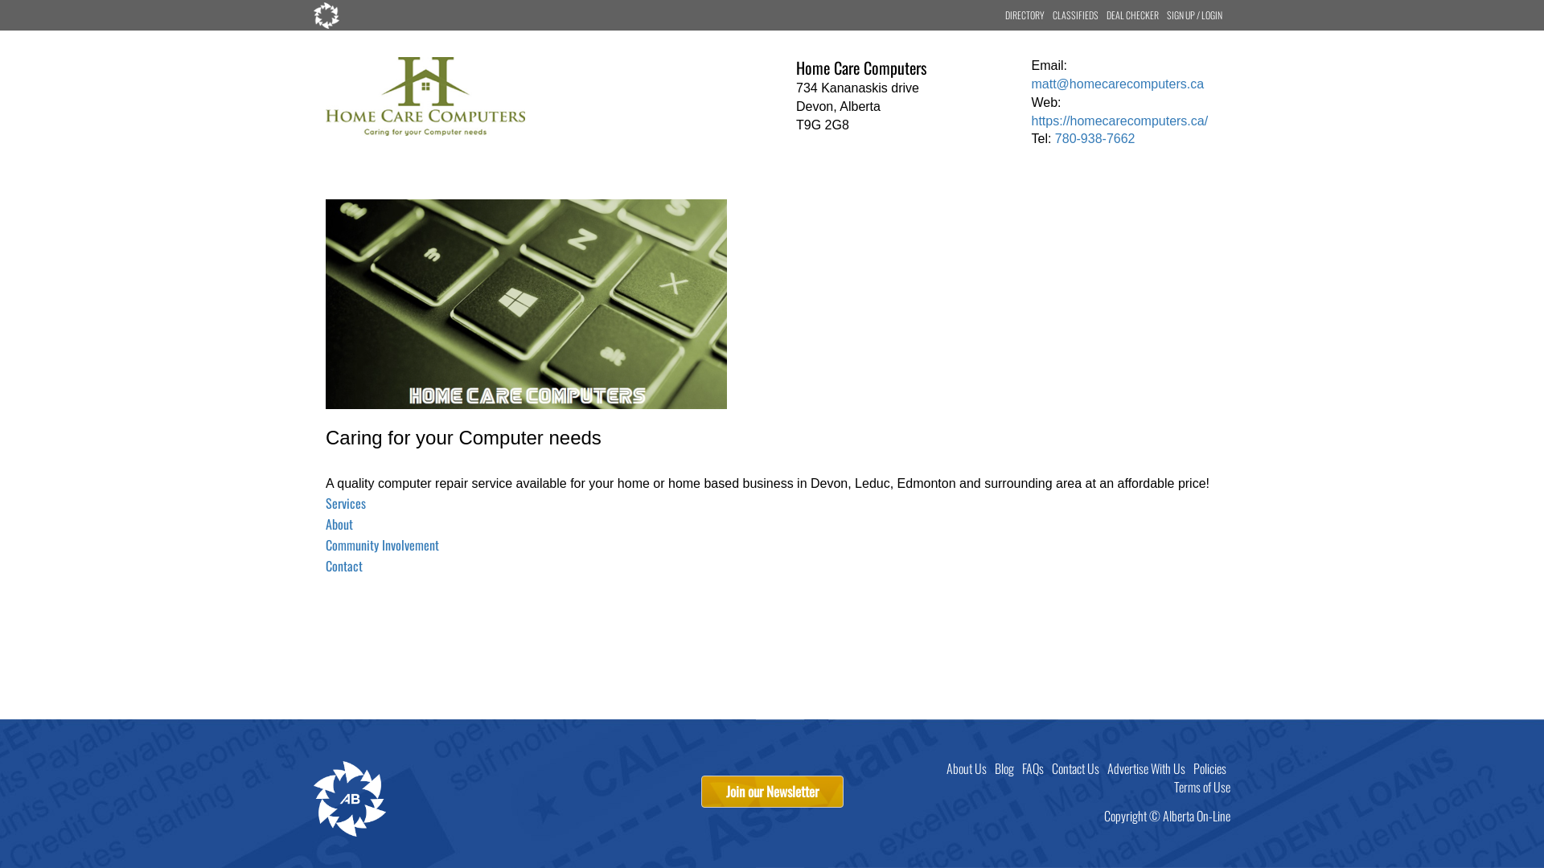 The width and height of the screenshot is (1544, 868). Describe the element at coordinates (346, 505) in the screenshot. I see `Services` at that location.